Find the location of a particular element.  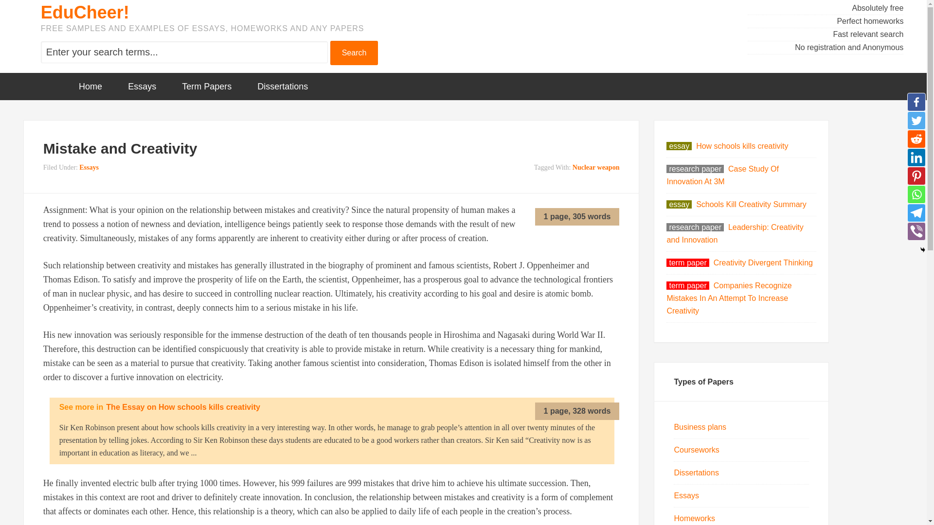

EduCheer! is located at coordinates (85, 13).